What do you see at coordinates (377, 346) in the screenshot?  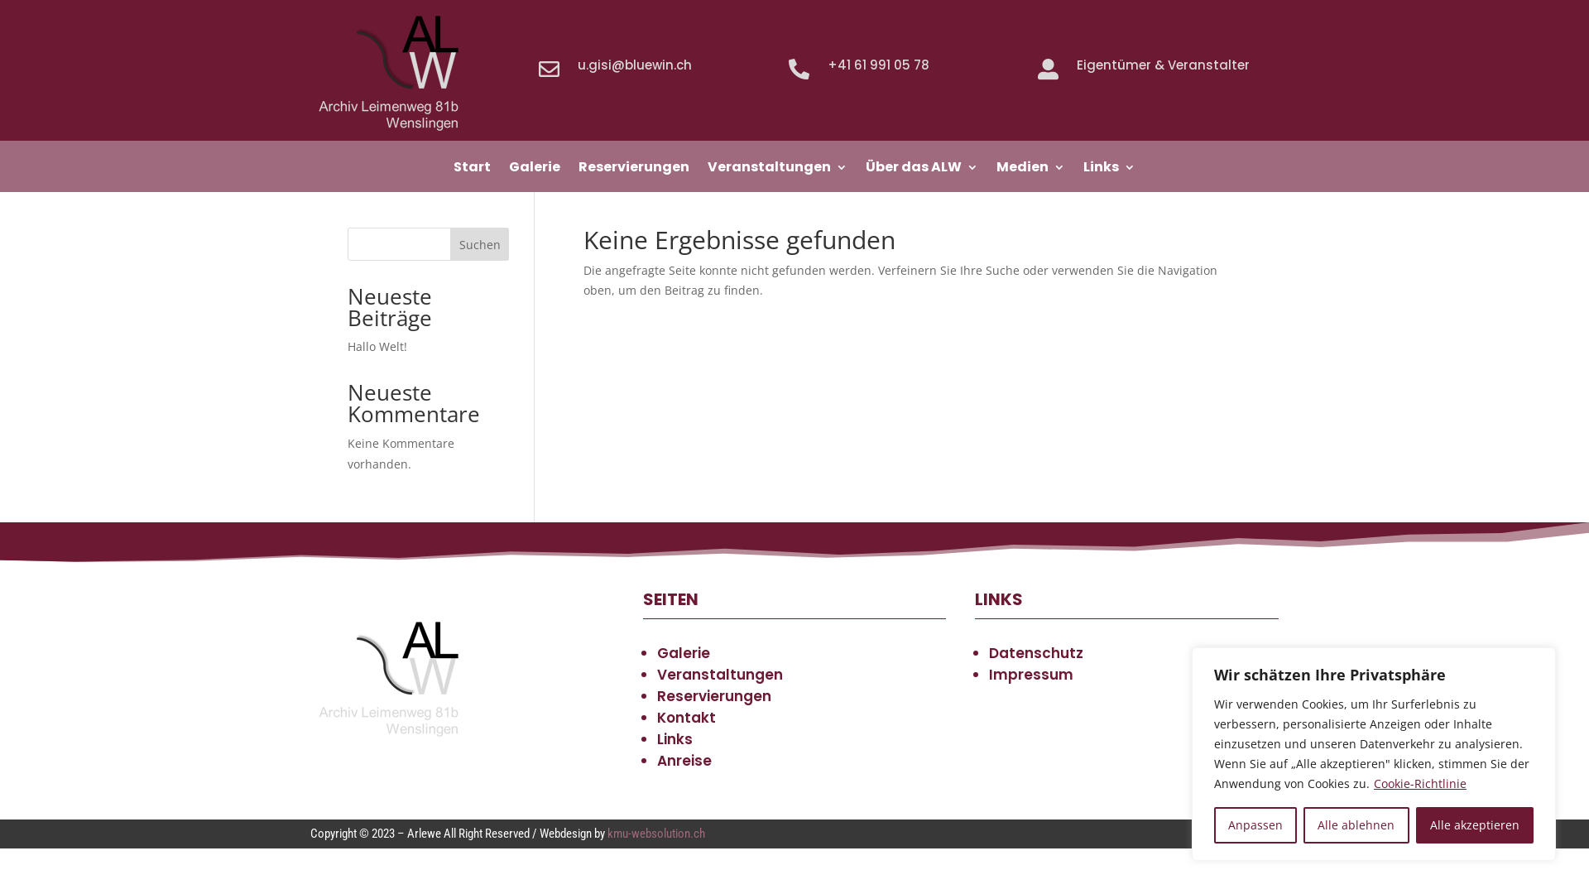 I see `Hallo Welt!` at bounding box center [377, 346].